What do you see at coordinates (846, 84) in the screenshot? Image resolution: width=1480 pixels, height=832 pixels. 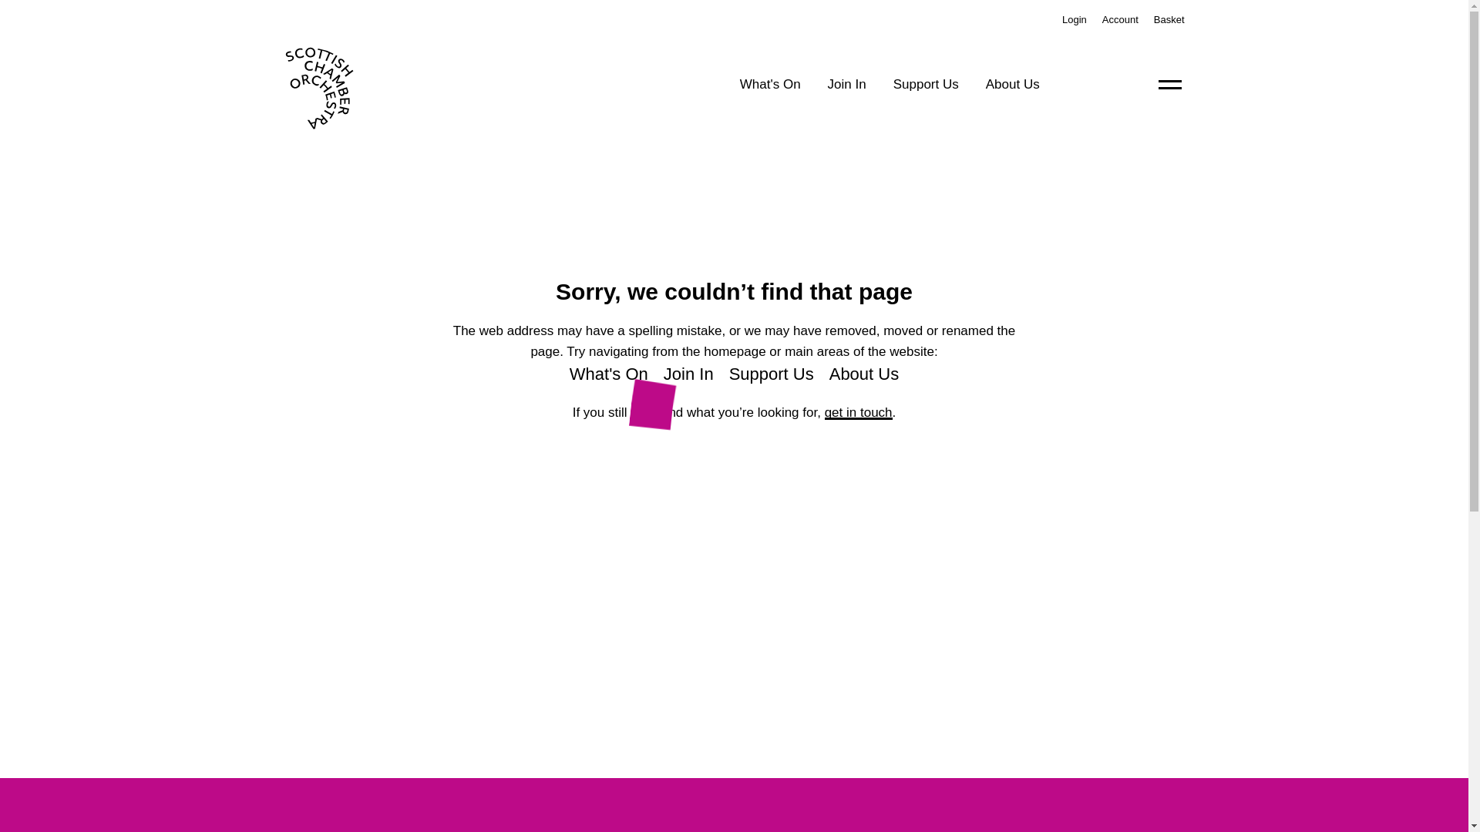 I see `Join In` at bounding box center [846, 84].